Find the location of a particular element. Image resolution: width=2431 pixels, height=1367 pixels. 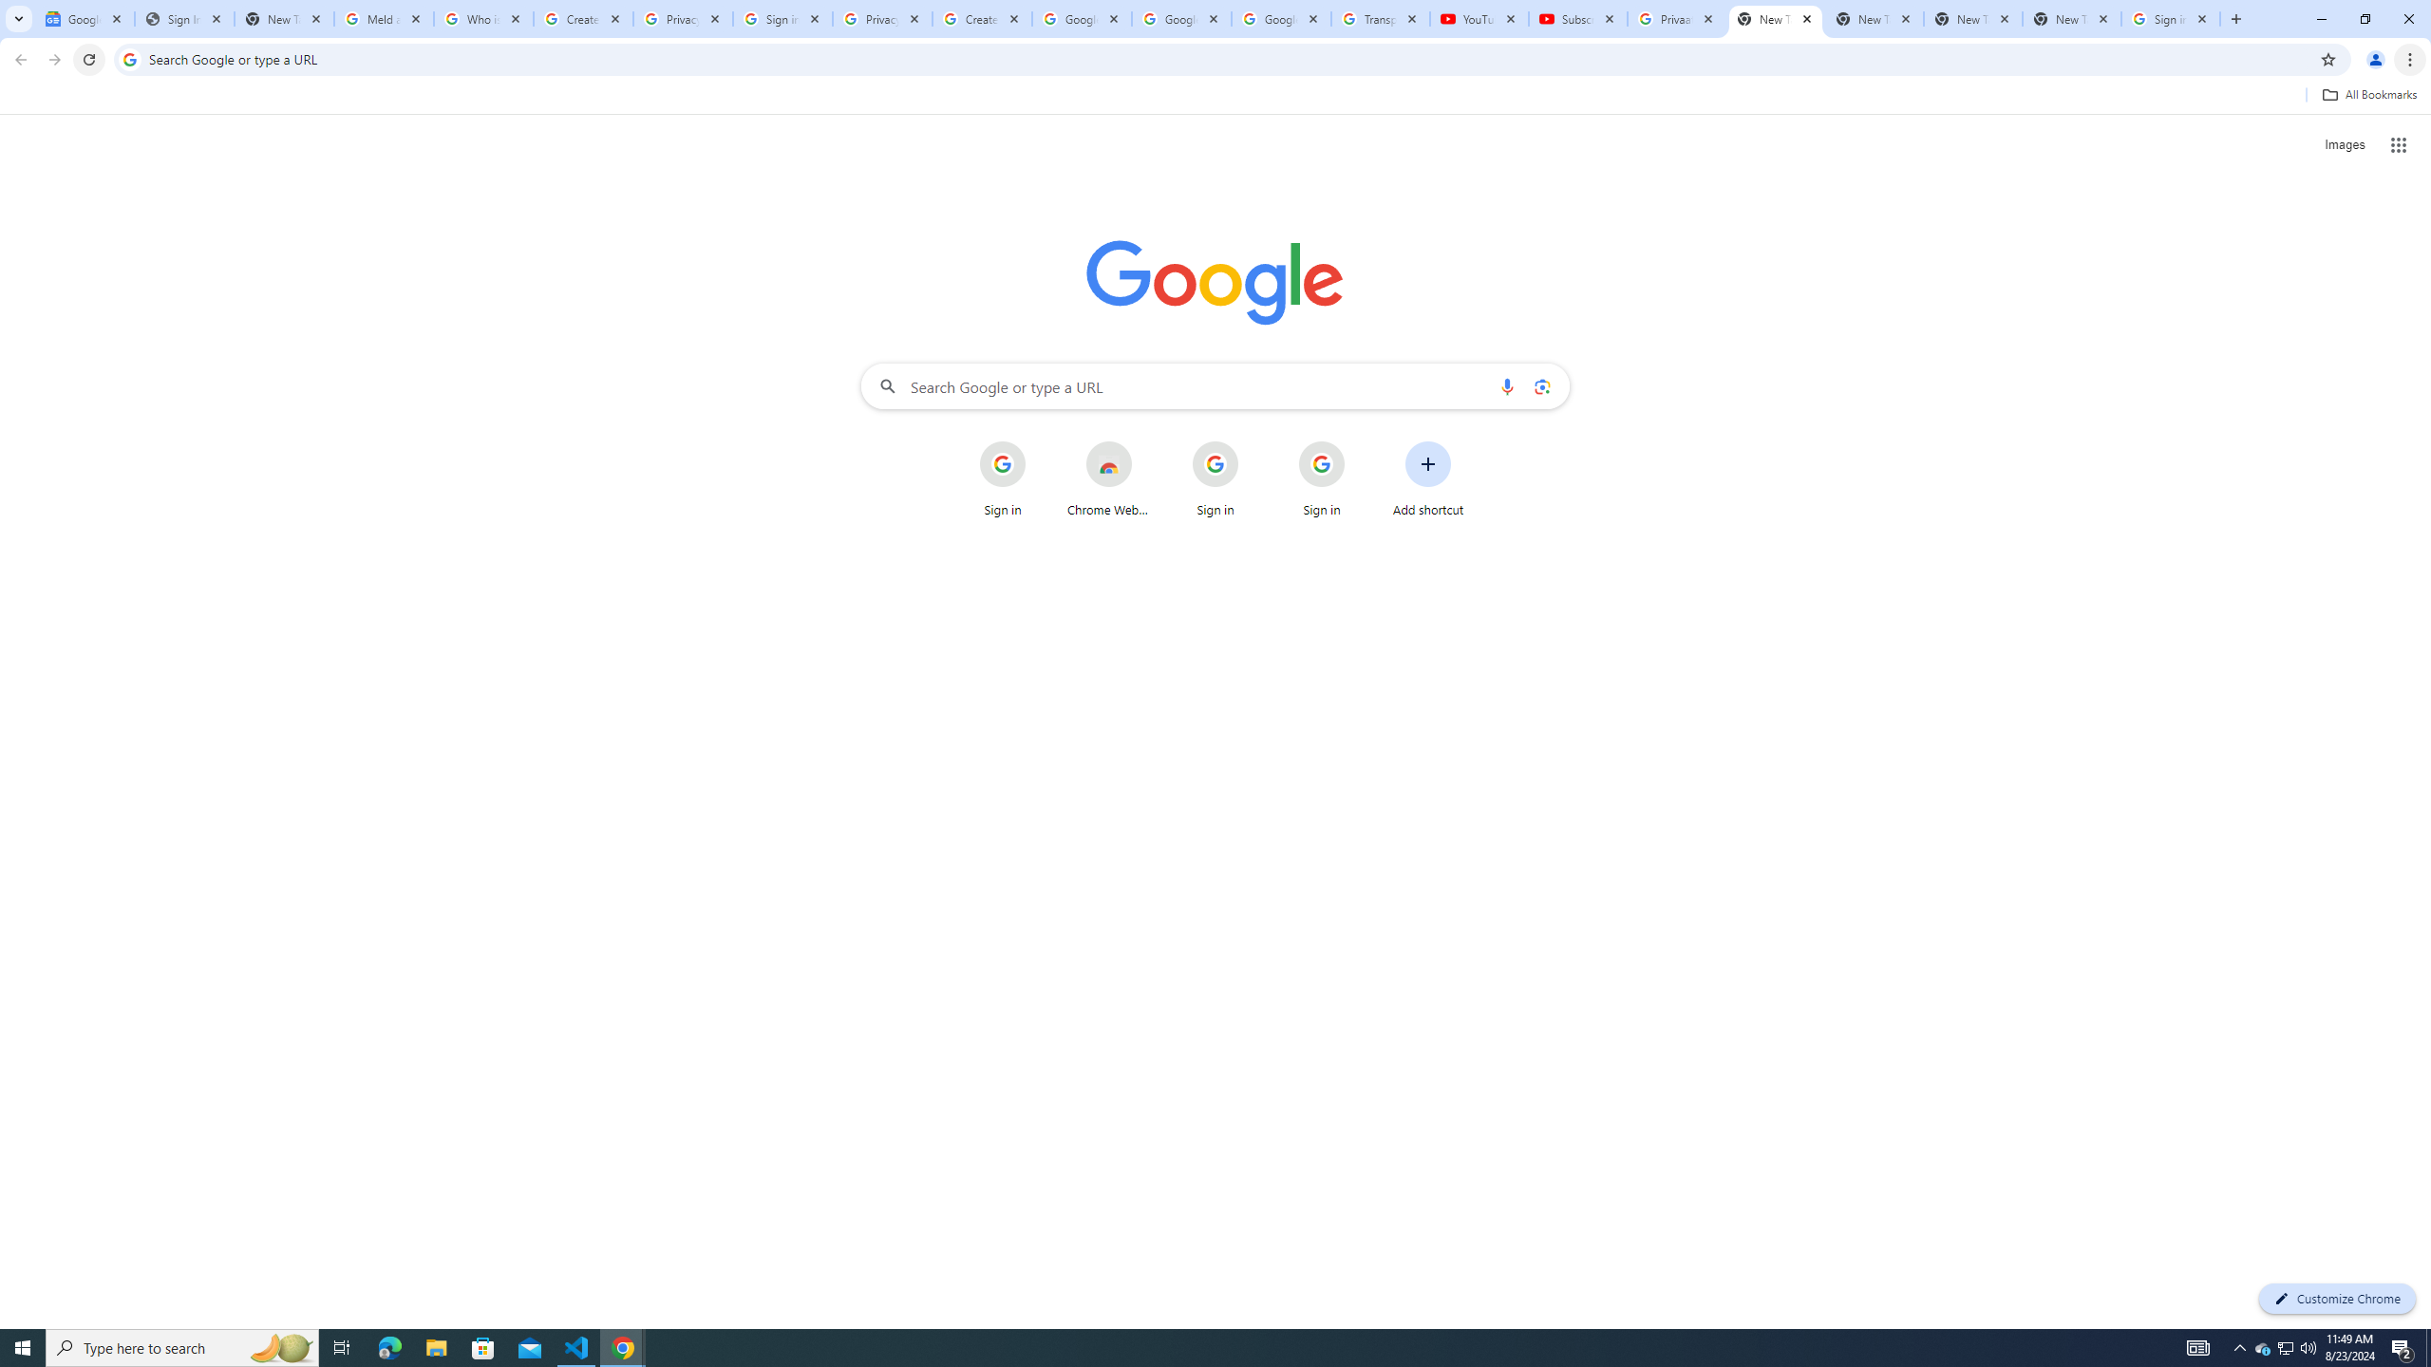

Add shortcut is located at coordinates (1428, 479).